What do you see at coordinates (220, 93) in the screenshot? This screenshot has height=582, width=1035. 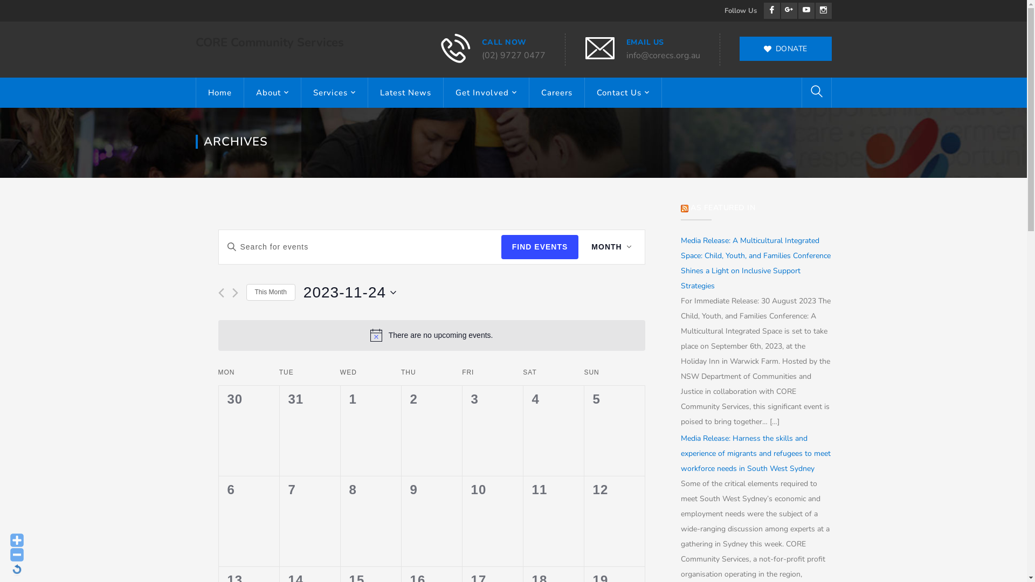 I see `Home` at bounding box center [220, 93].